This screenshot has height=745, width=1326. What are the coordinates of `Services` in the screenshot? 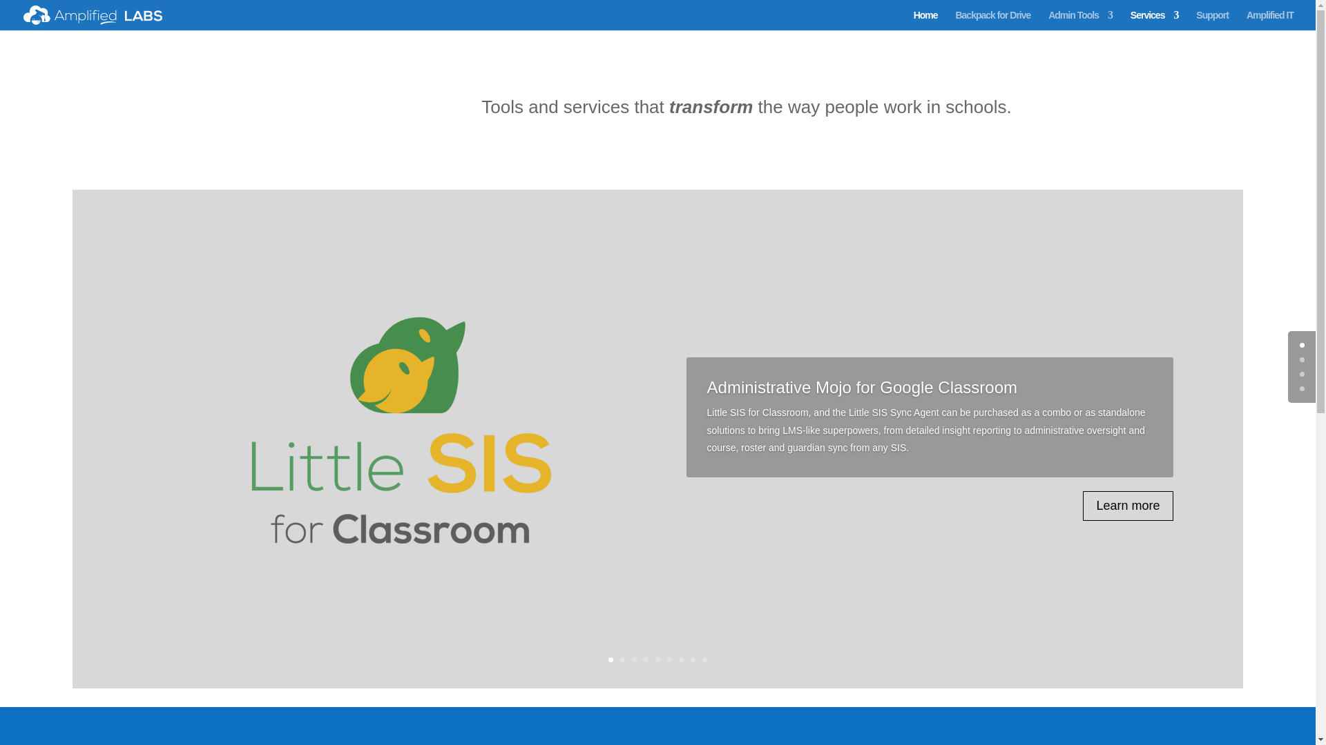 It's located at (1155, 21).